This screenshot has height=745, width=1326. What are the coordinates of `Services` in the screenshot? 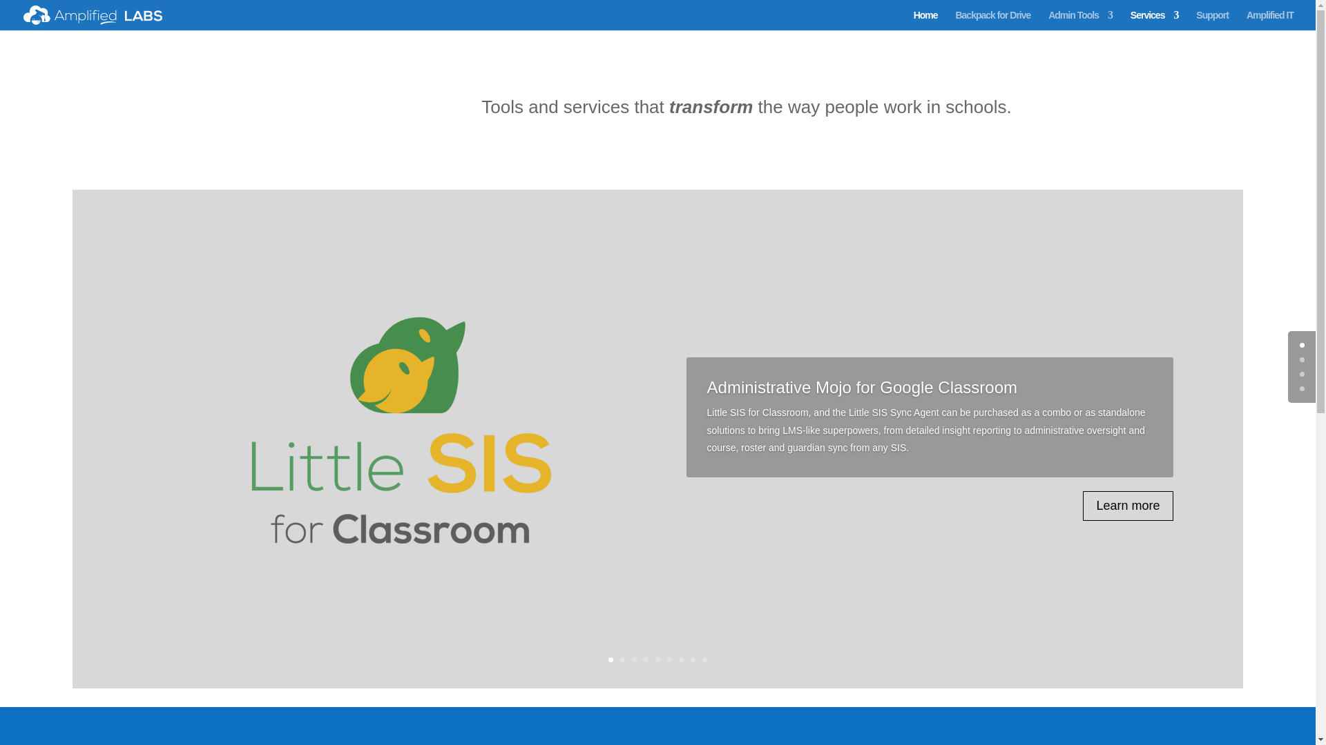 It's located at (1155, 21).